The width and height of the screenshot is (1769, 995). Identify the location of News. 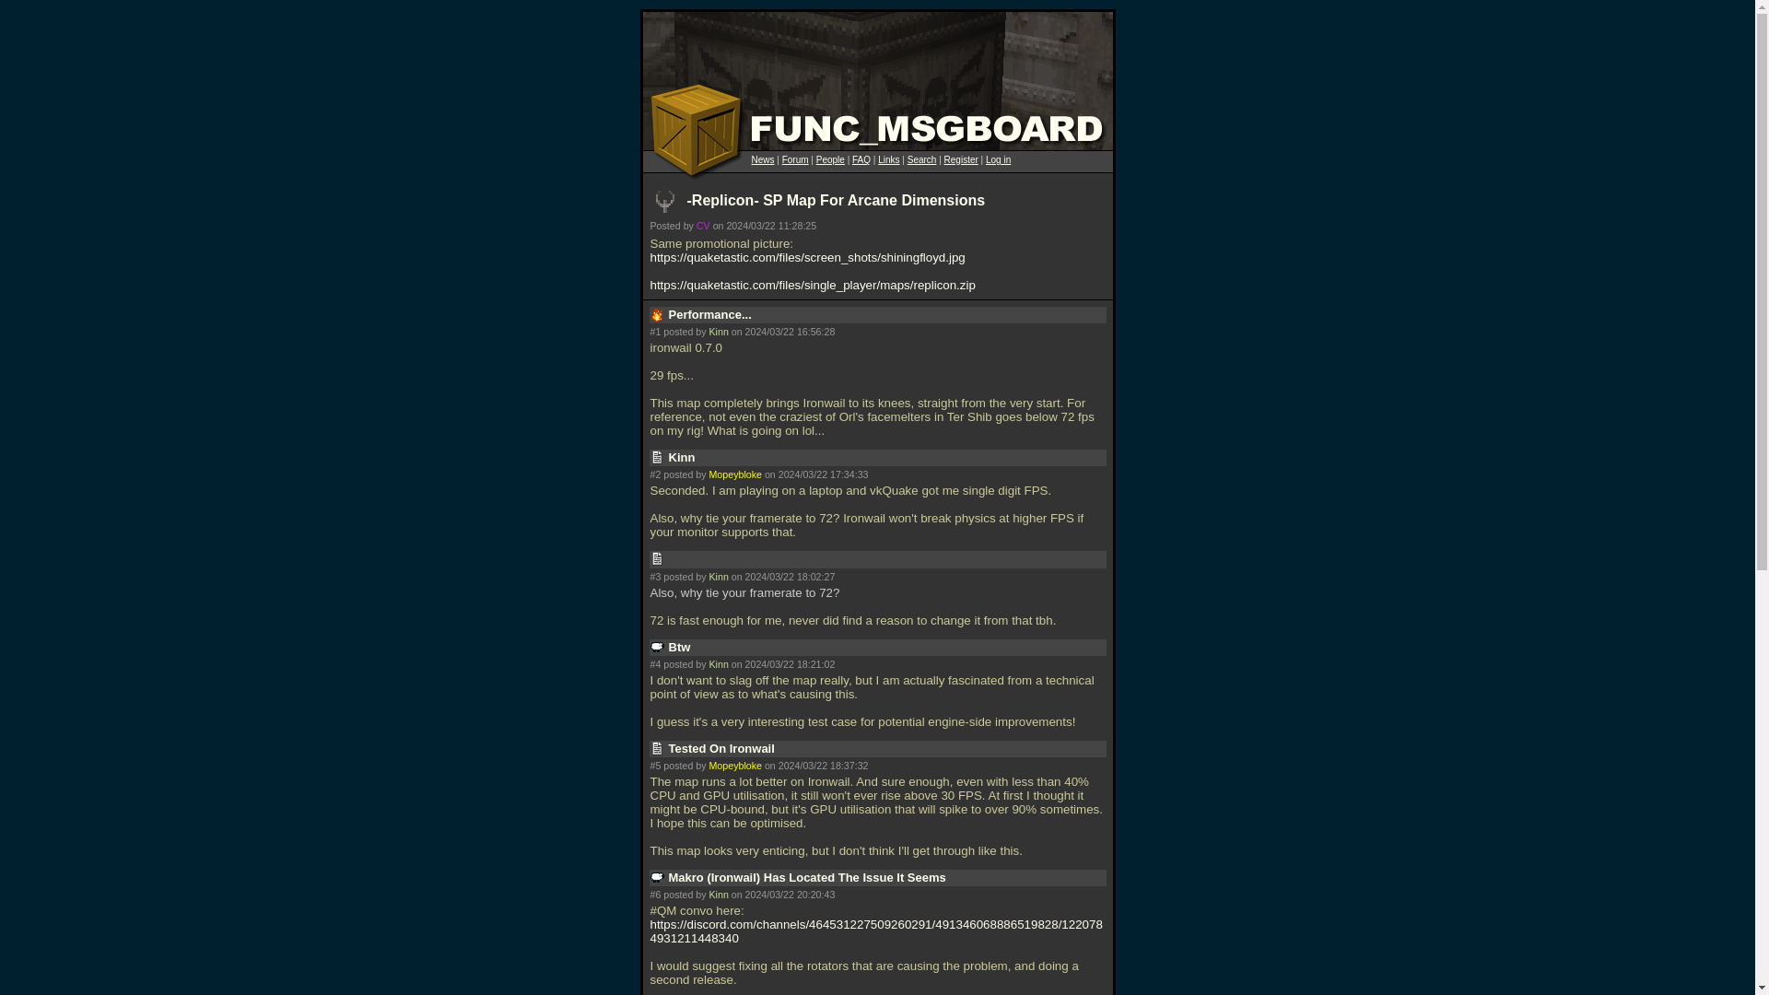
(763, 160).